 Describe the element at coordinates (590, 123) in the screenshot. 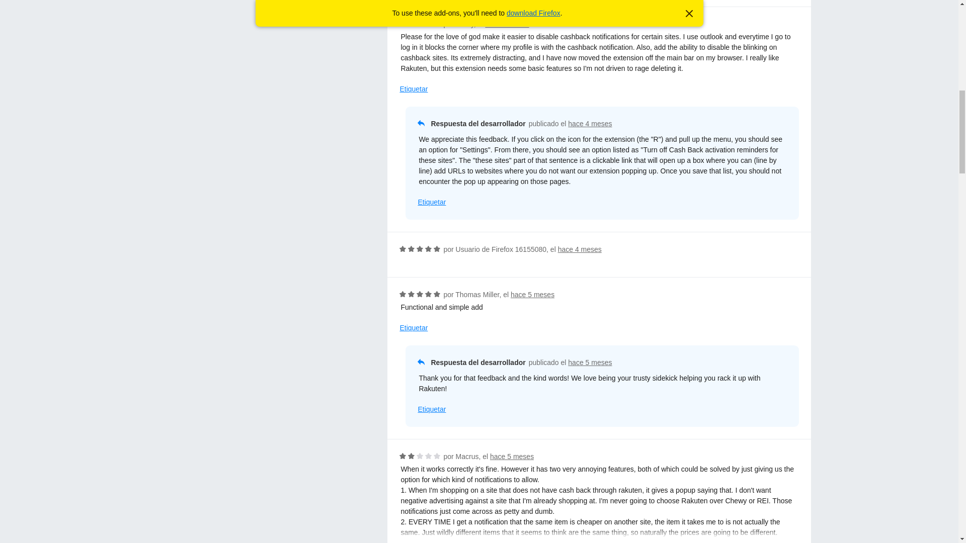

I see `hace 4 meses` at that location.